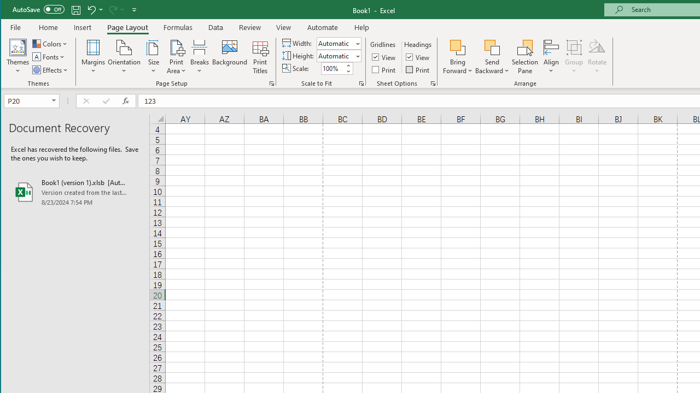 This screenshot has width=700, height=393. I want to click on Fonts, so click(49, 57).